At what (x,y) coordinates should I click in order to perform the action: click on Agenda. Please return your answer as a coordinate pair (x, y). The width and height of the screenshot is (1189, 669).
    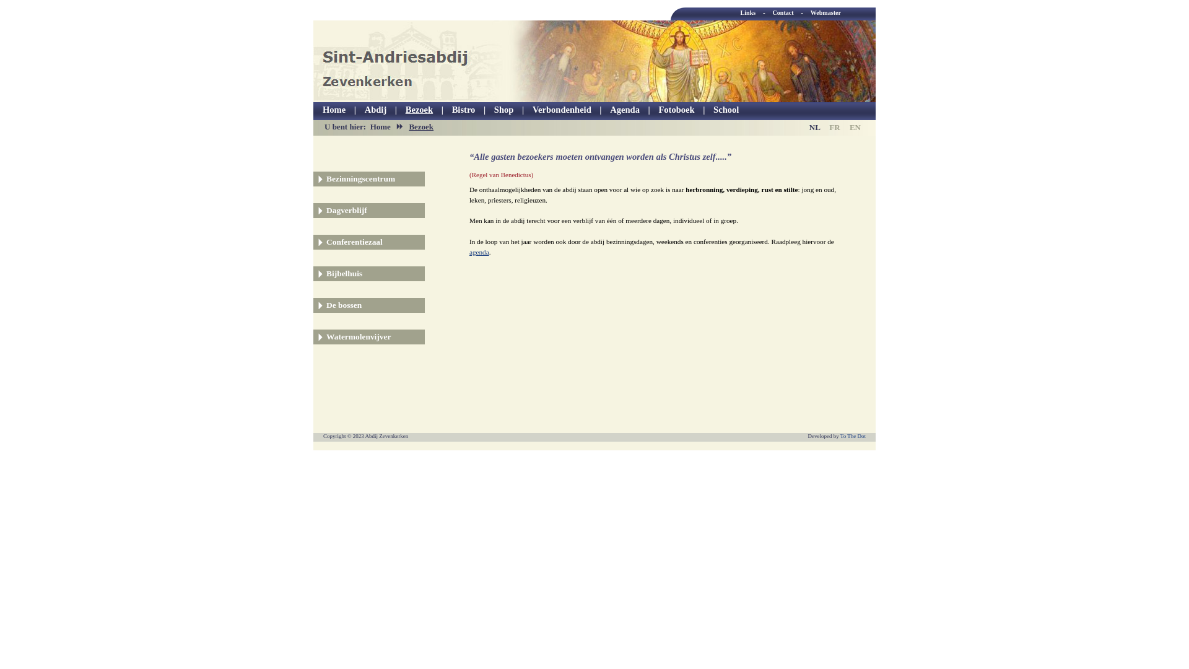
    Looking at the image, I should click on (625, 110).